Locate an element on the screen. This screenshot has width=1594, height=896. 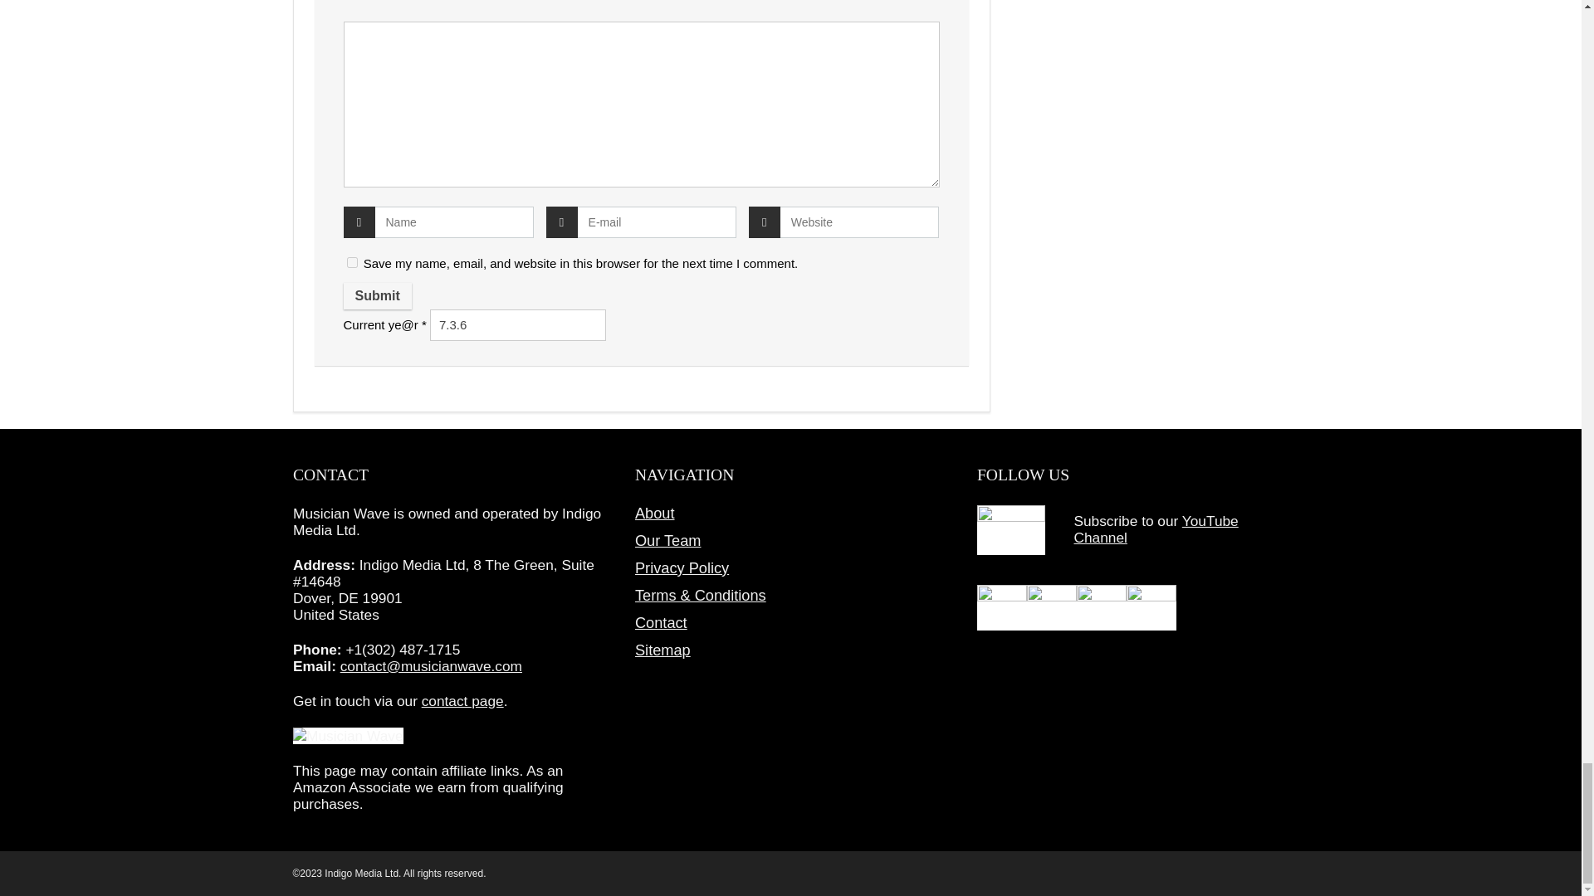
yes is located at coordinates (352, 262).